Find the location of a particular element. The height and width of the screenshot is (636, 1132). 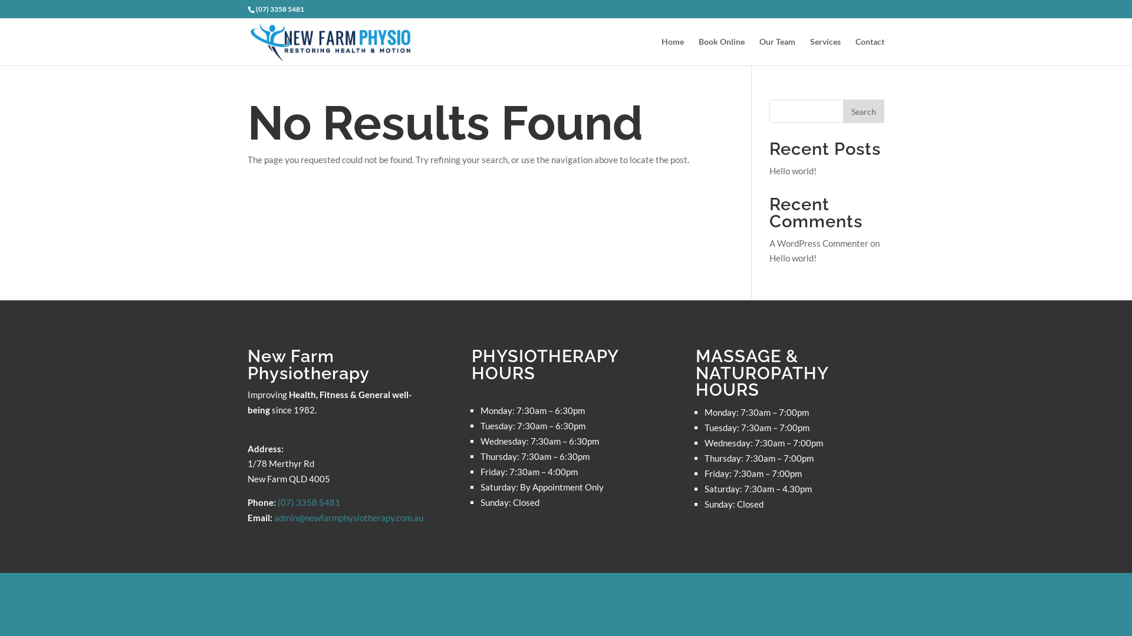

A WordPress Commenter is located at coordinates (819, 243).